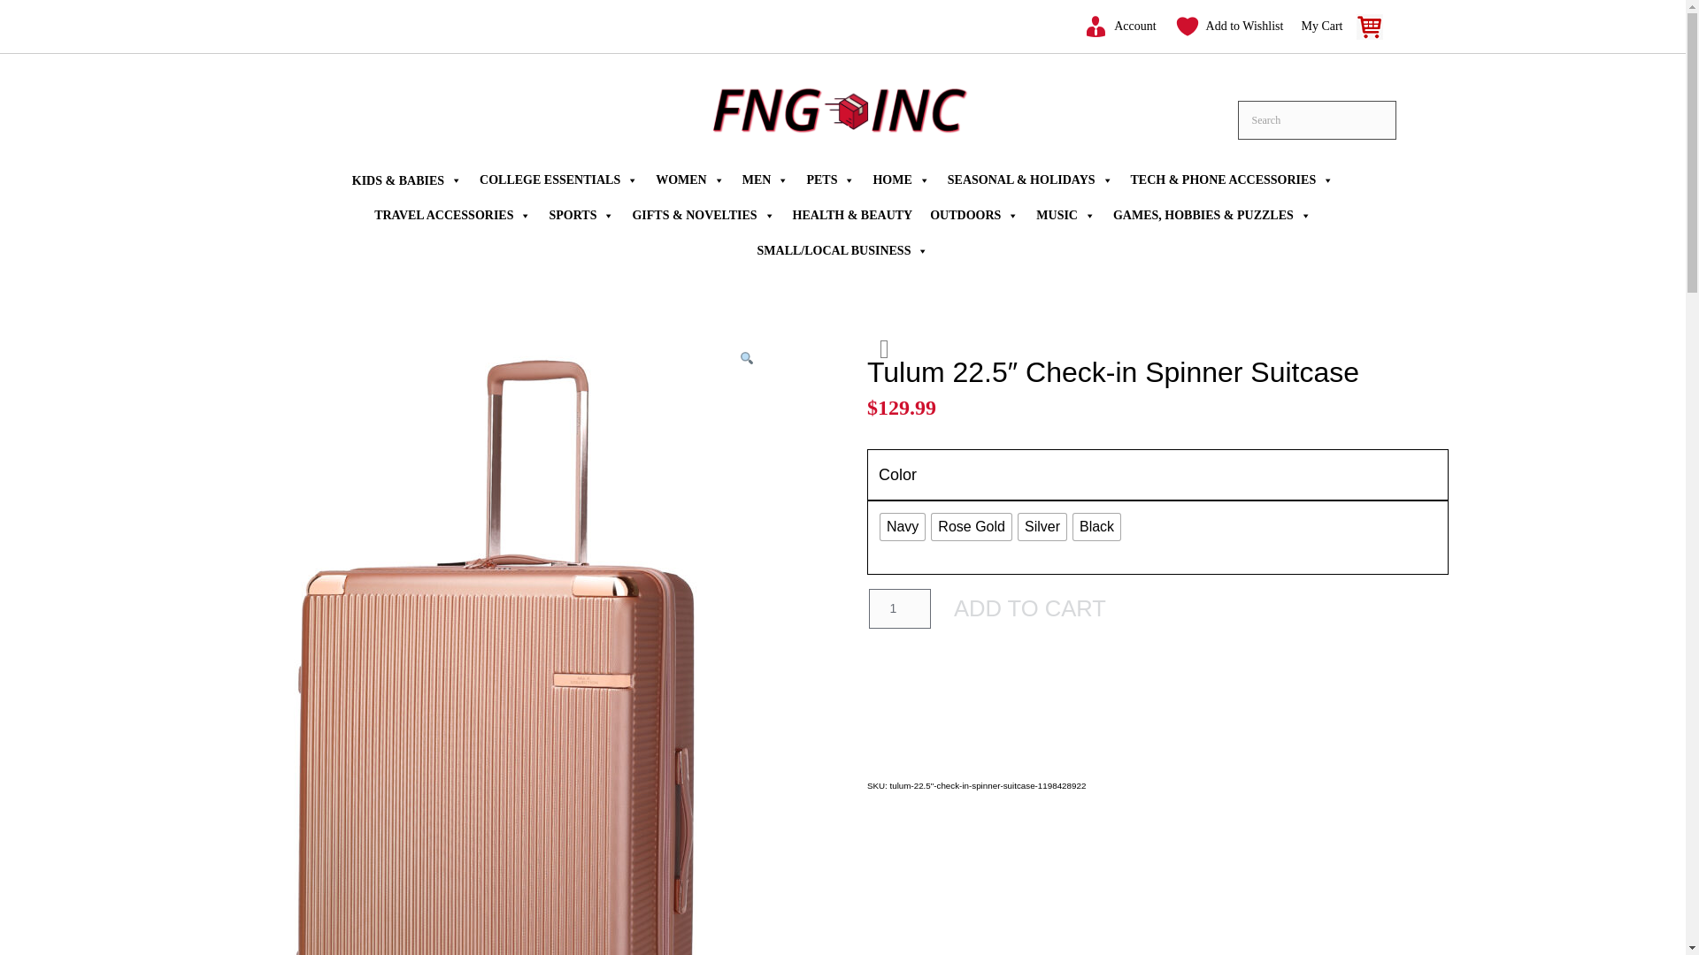  I want to click on PayPal Message 1, so click(1157, 638).